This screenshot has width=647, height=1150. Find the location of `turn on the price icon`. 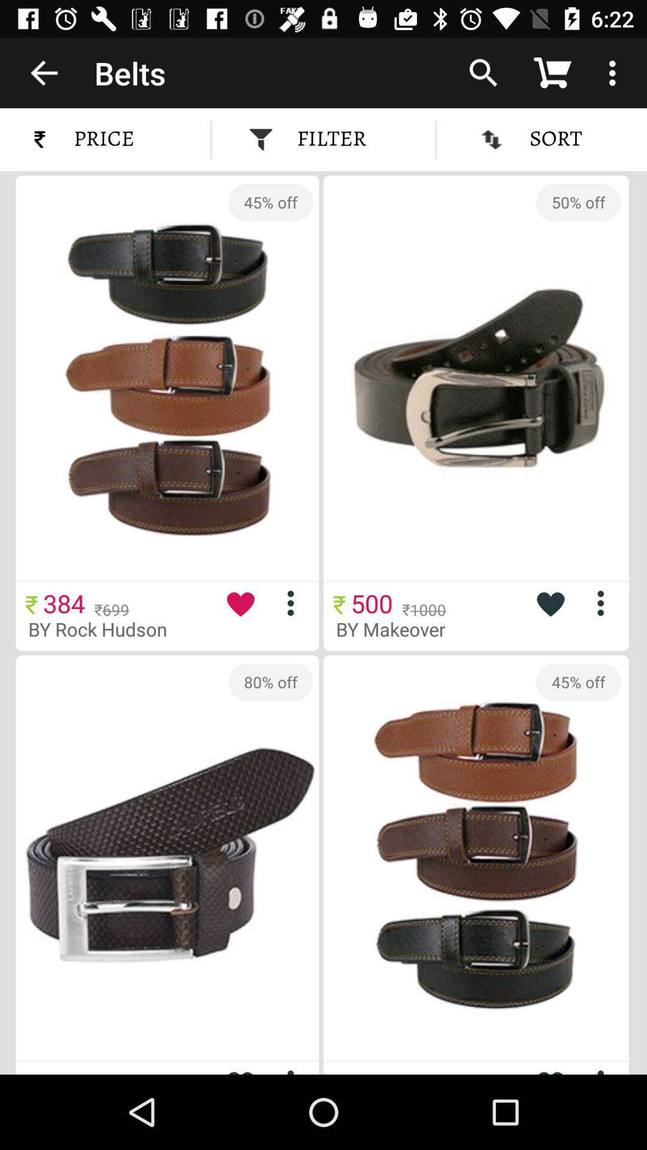

turn on the price icon is located at coordinates (98, 139).